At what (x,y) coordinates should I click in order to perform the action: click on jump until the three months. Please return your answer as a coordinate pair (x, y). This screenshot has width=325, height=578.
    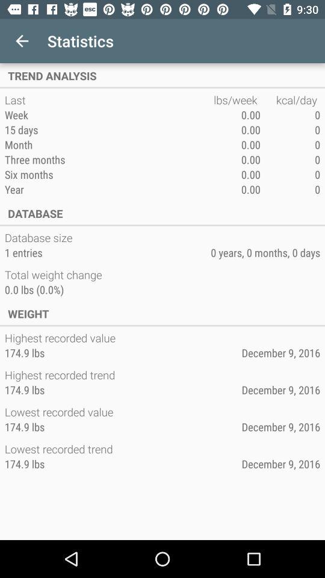
    Looking at the image, I should click on (109, 159).